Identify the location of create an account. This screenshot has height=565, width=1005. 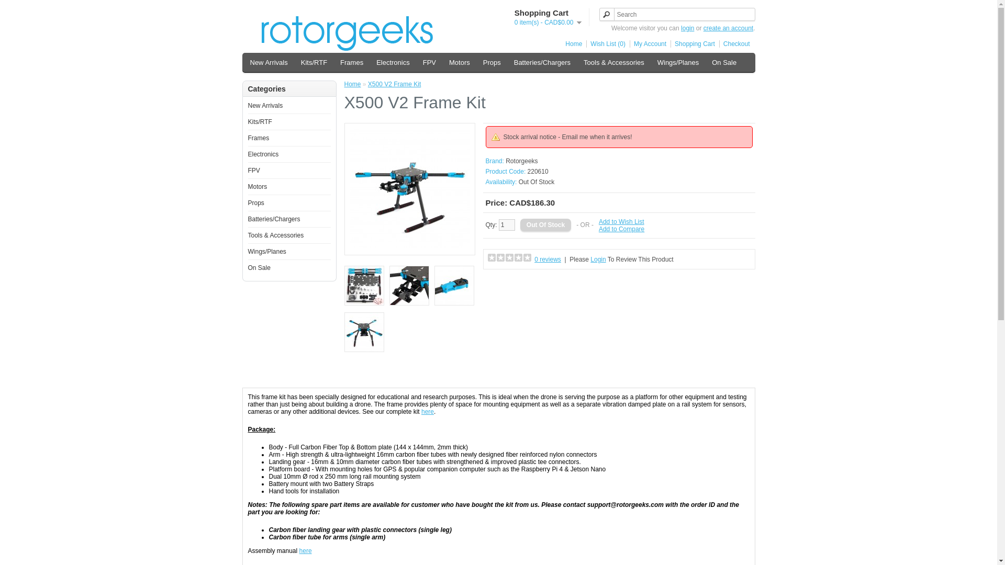
(728, 28).